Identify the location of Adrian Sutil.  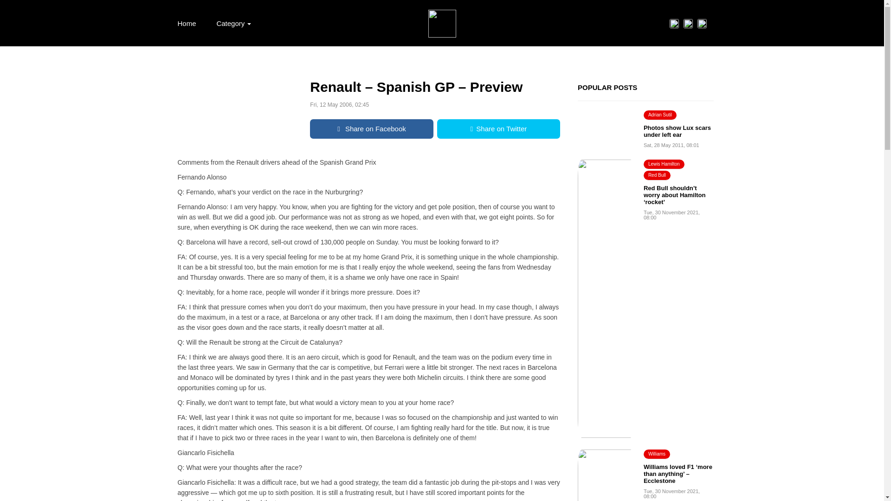
(660, 115).